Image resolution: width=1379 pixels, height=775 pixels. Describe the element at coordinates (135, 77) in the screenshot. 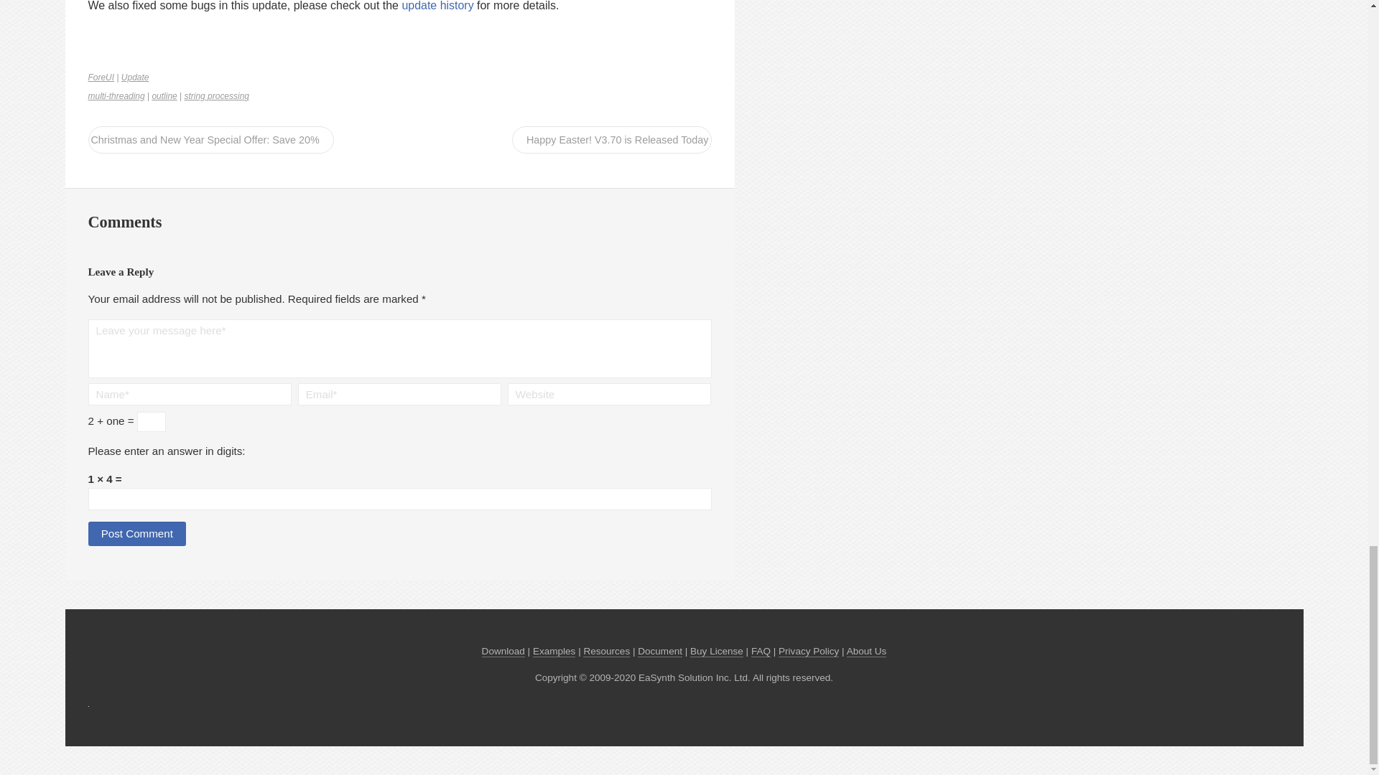

I see `Update` at that location.